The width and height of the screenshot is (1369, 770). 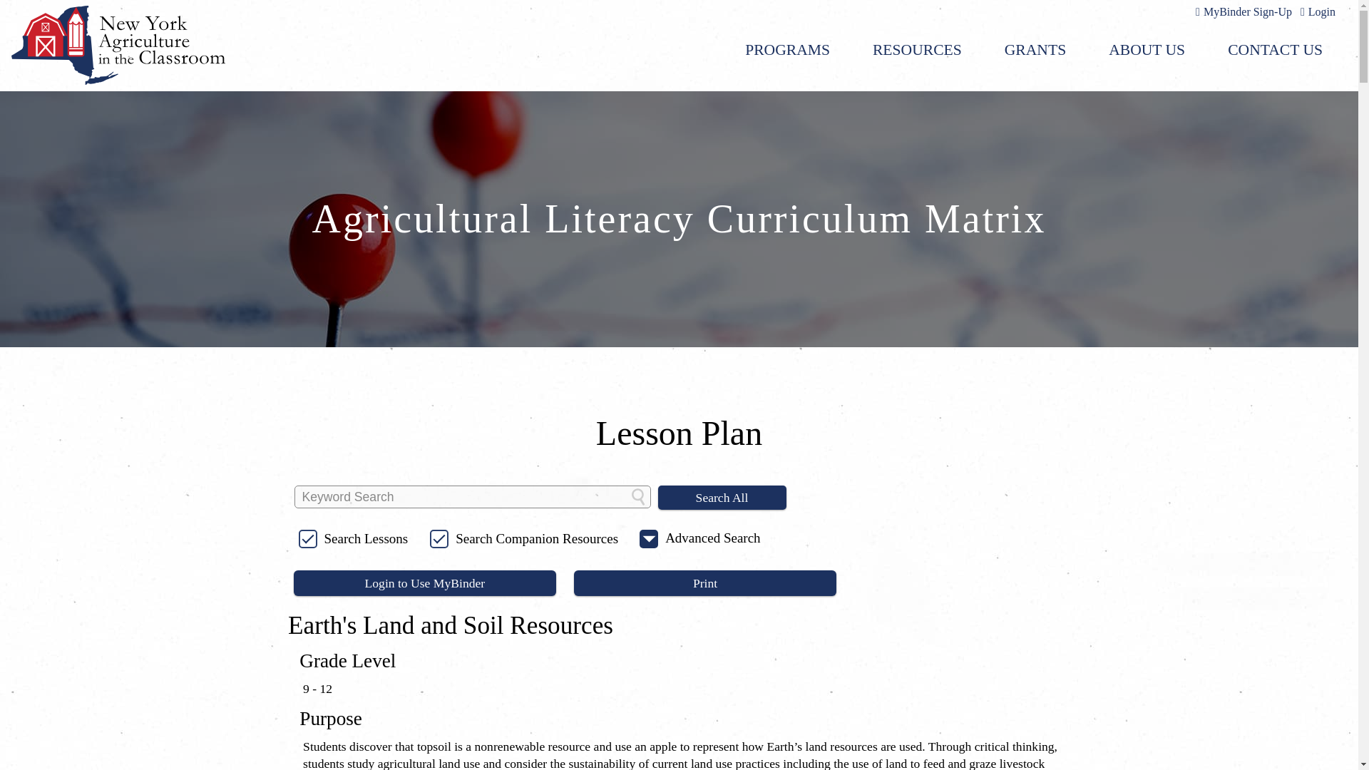 What do you see at coordinates (1315, 11) in the screenshot?
I see `Login` at bounding box center [1315, 11].